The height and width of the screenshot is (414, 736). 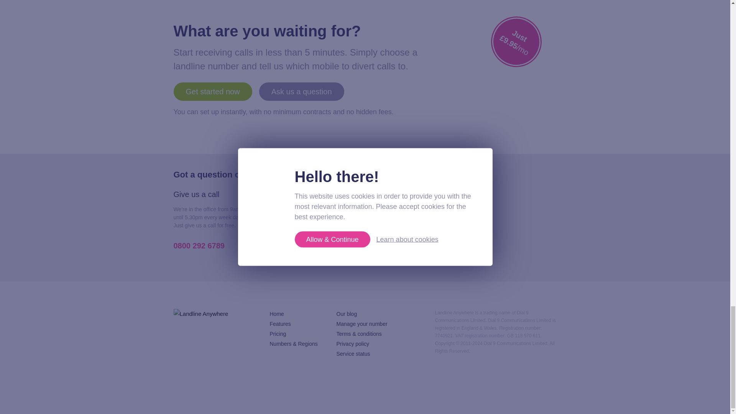 What do you see at coordinates (313, 253) in the screenshot?
I see `Send an e-mail` at bounding box center [313, 253].